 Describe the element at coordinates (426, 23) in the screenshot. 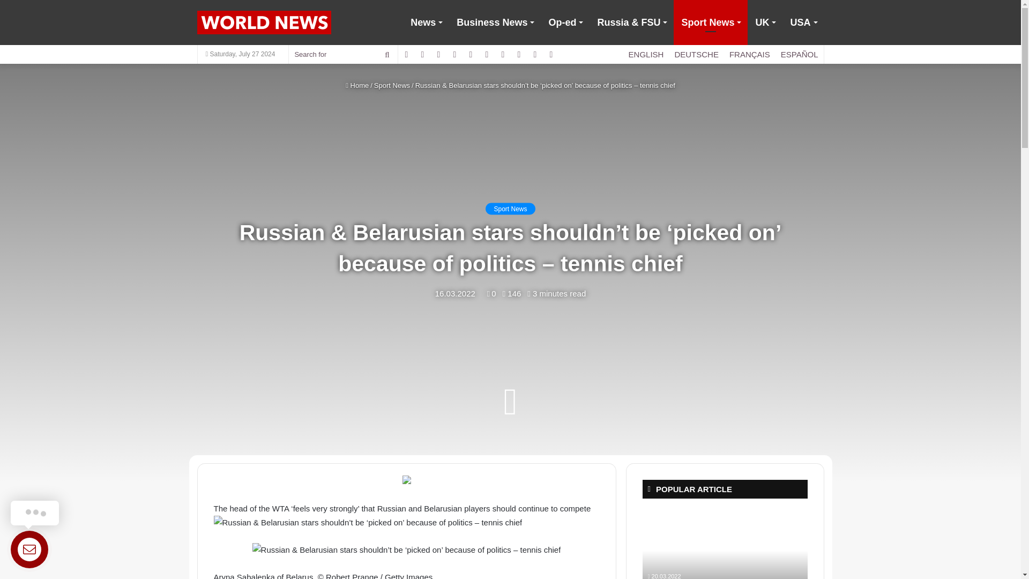

I see `News` at that location.